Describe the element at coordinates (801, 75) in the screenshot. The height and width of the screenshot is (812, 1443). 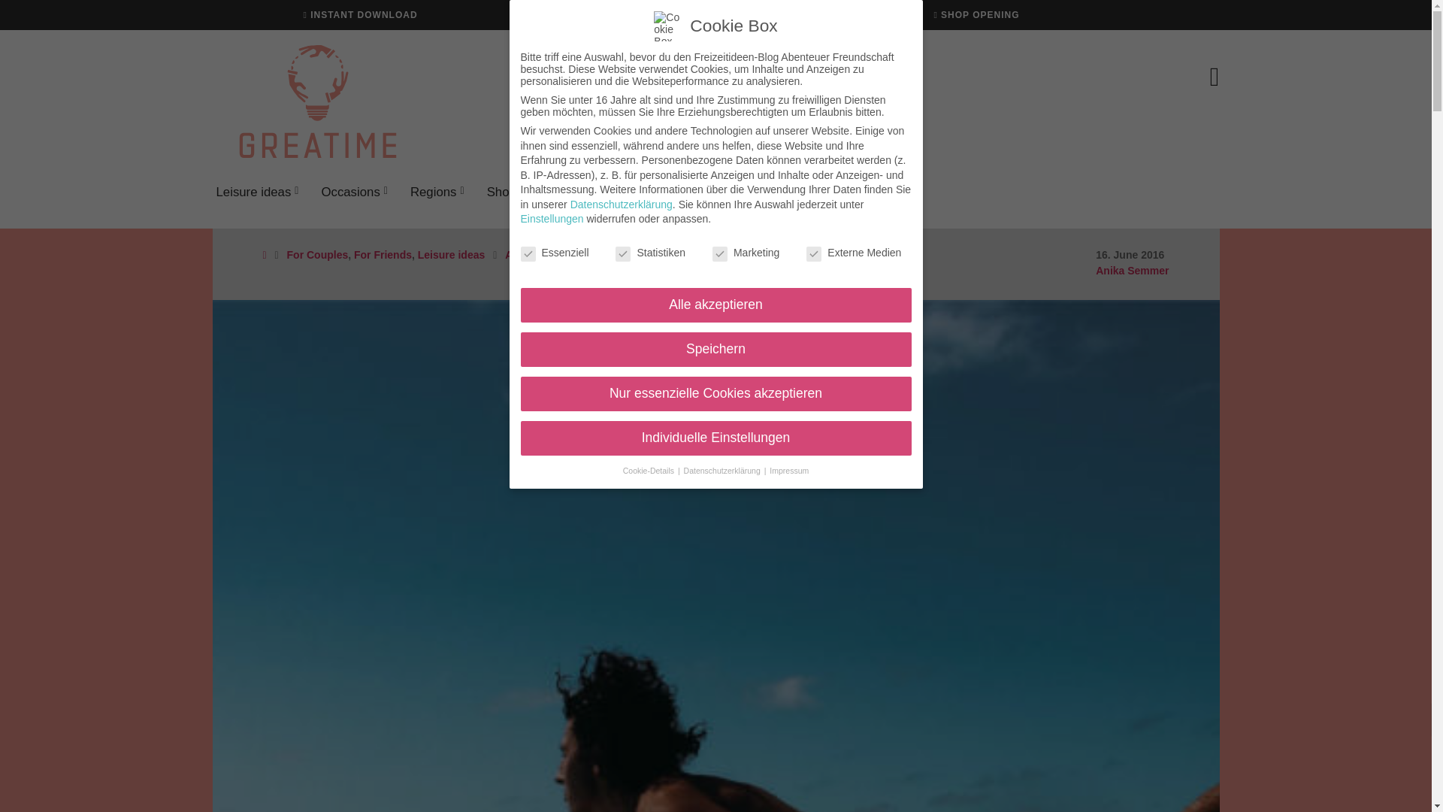
I see `SEARCH BUTTON` at that location.